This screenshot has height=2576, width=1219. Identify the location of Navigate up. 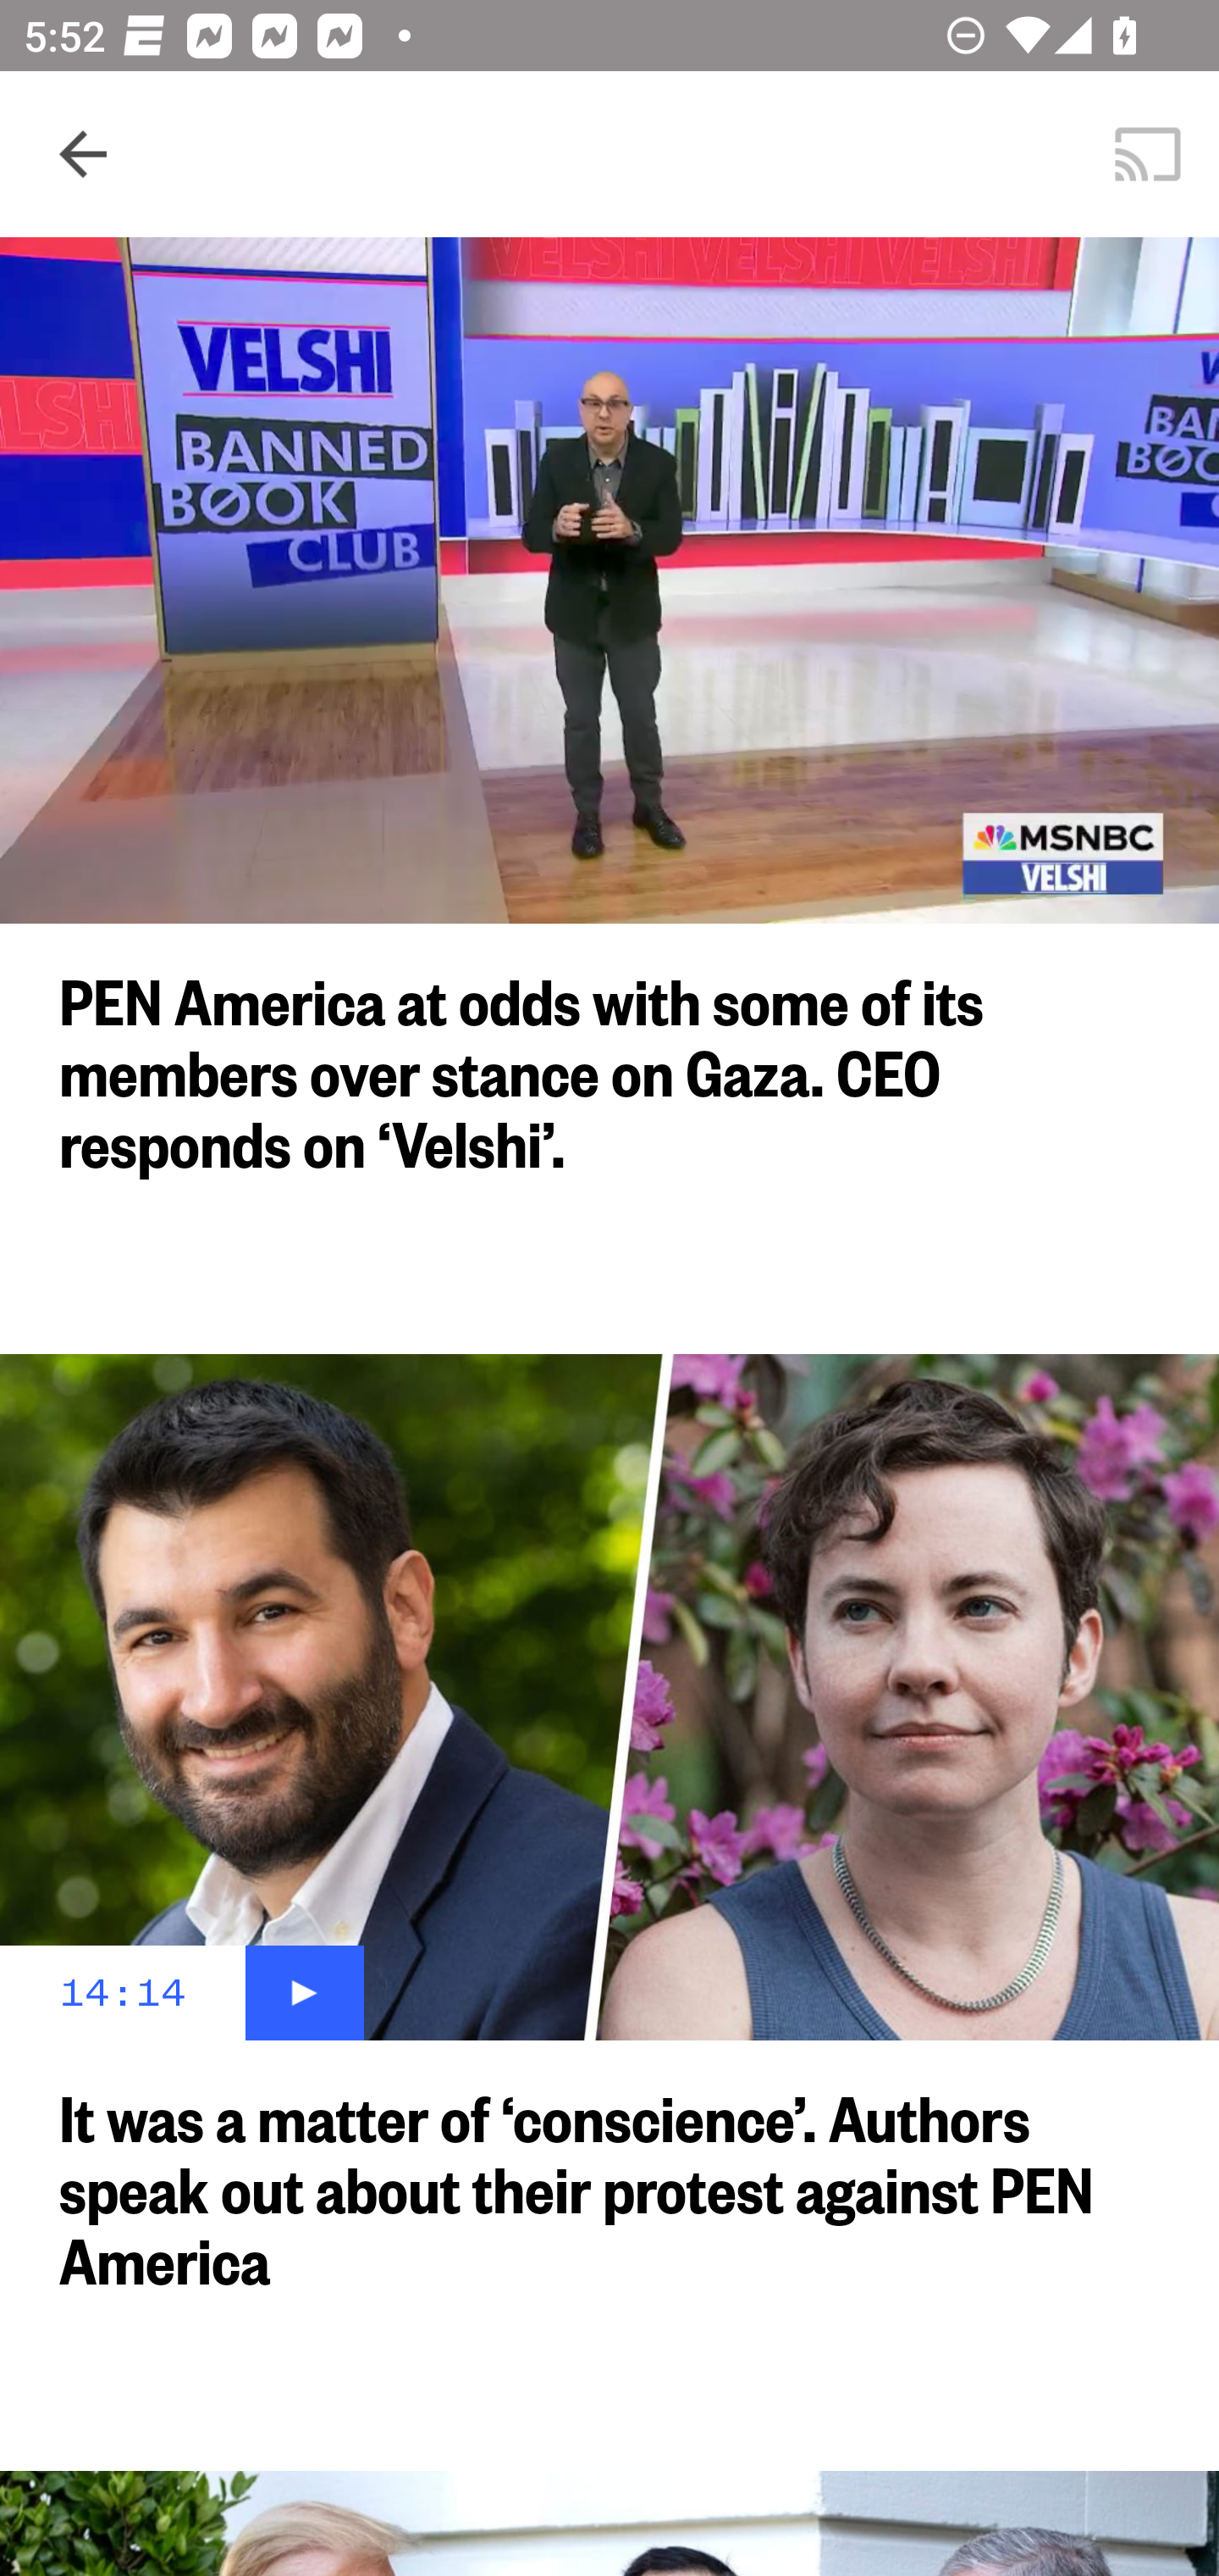
(83, 154).